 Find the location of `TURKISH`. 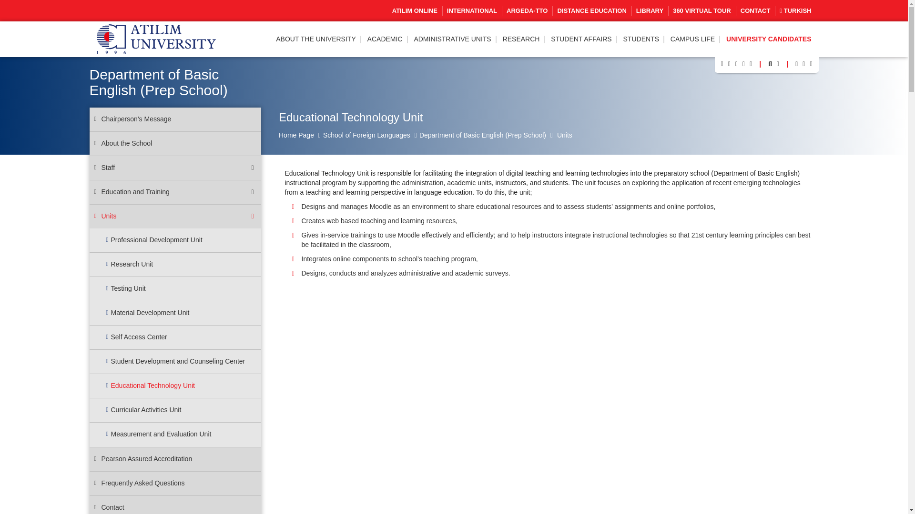

TURKISH is located at coordinates (795, 10).